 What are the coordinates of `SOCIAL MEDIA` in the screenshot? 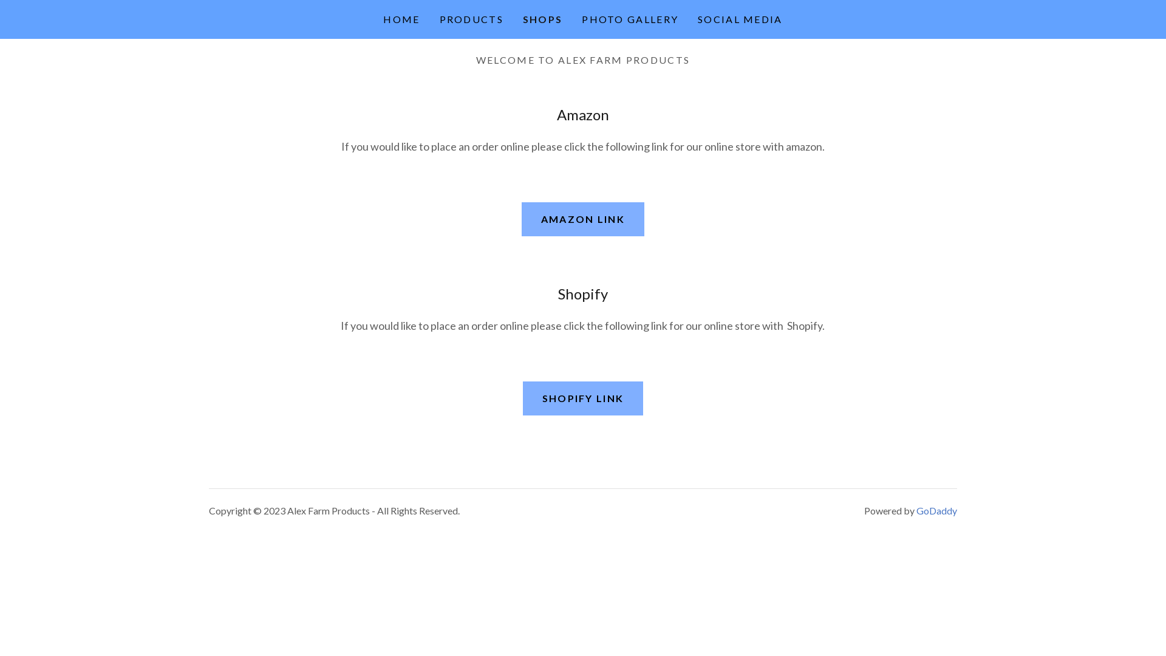 It's located at (740, 19).